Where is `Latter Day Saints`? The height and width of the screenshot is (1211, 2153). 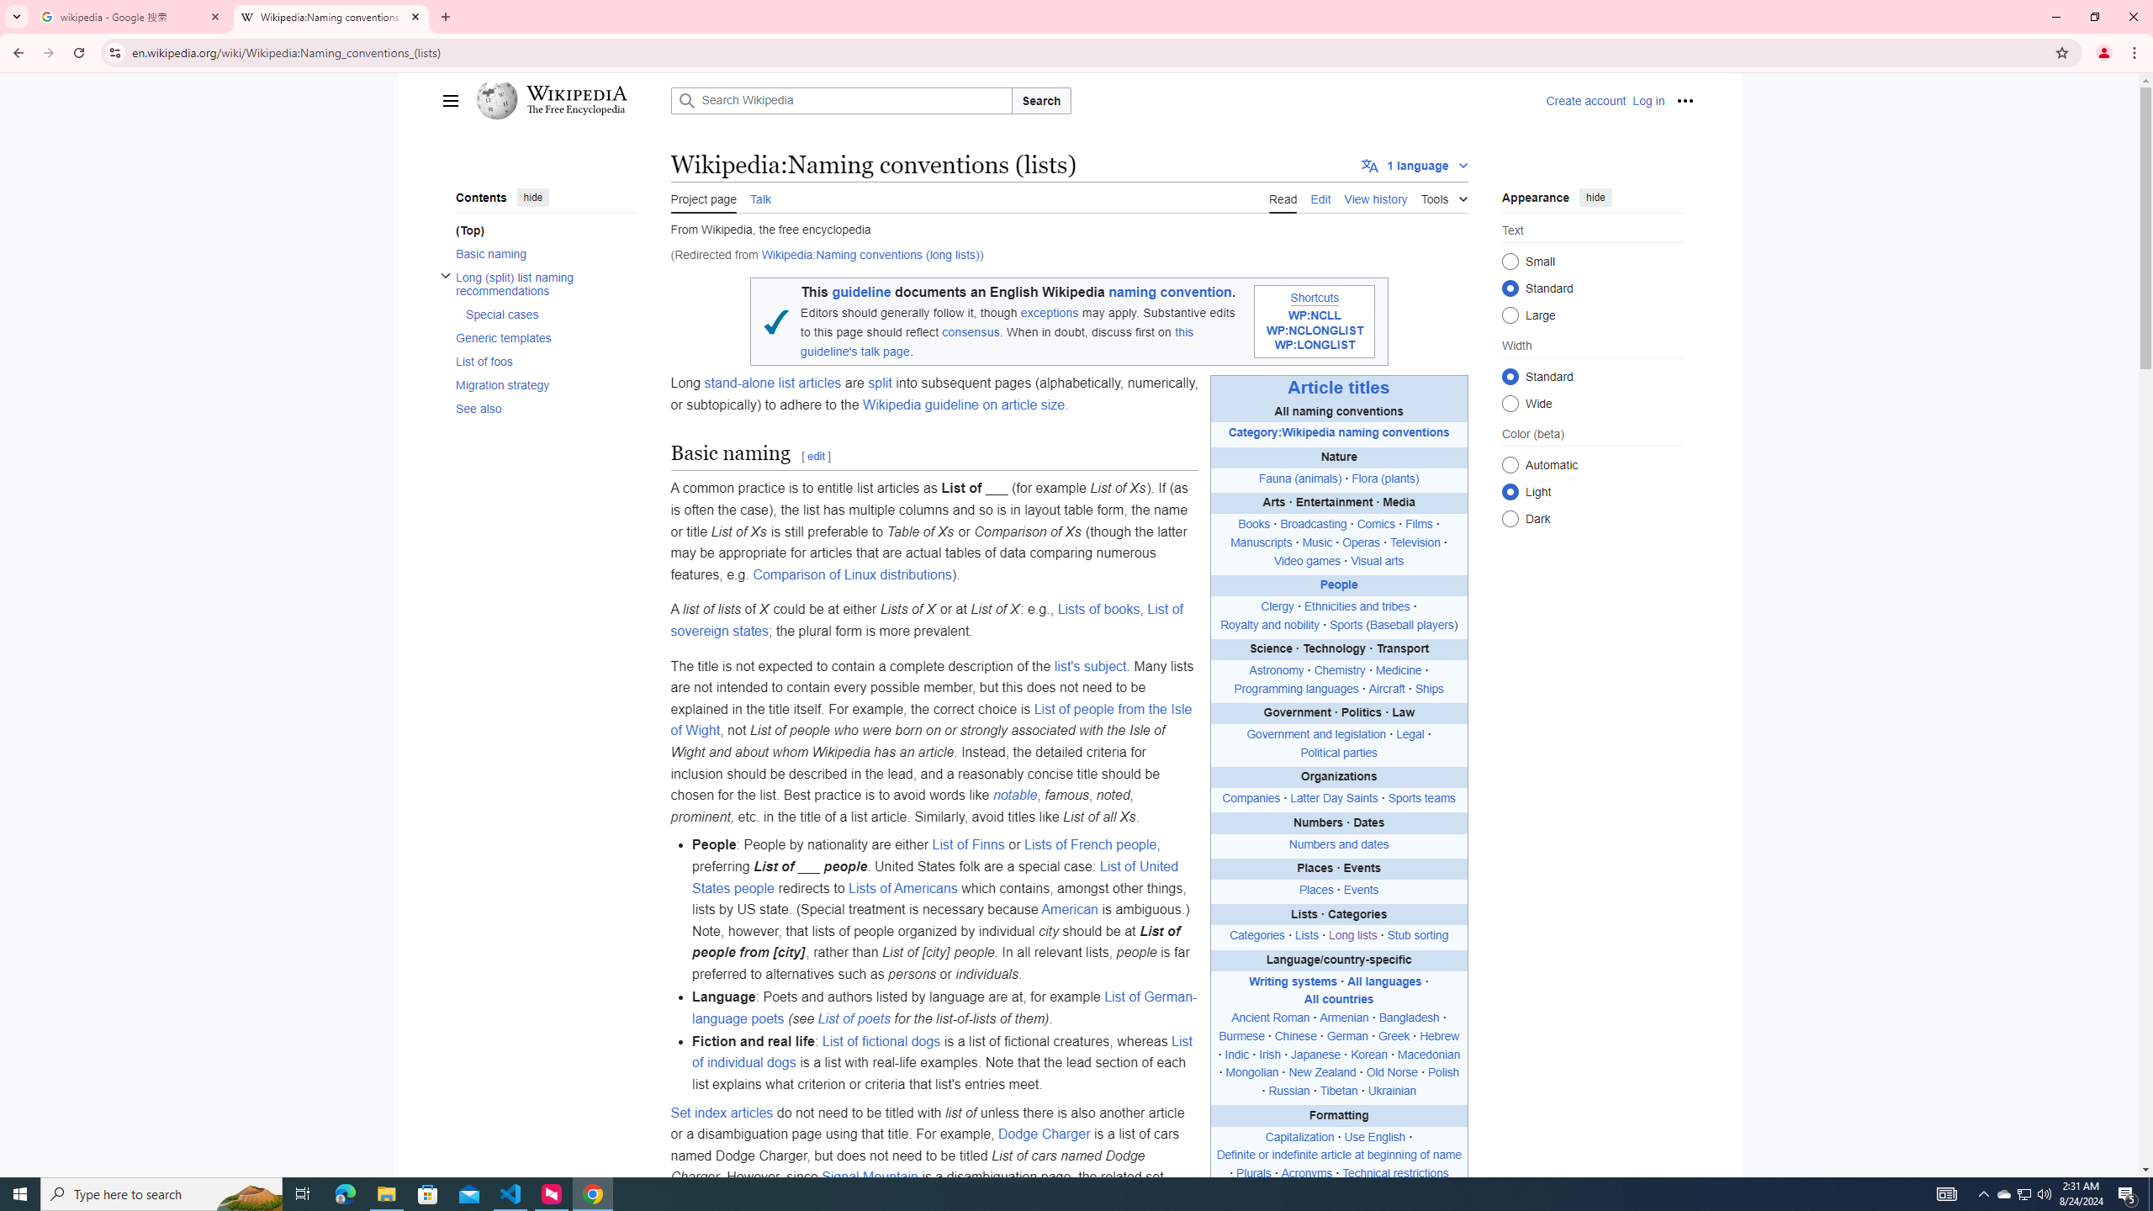
Latter Day Saints is located at coordinates (1334, 798).